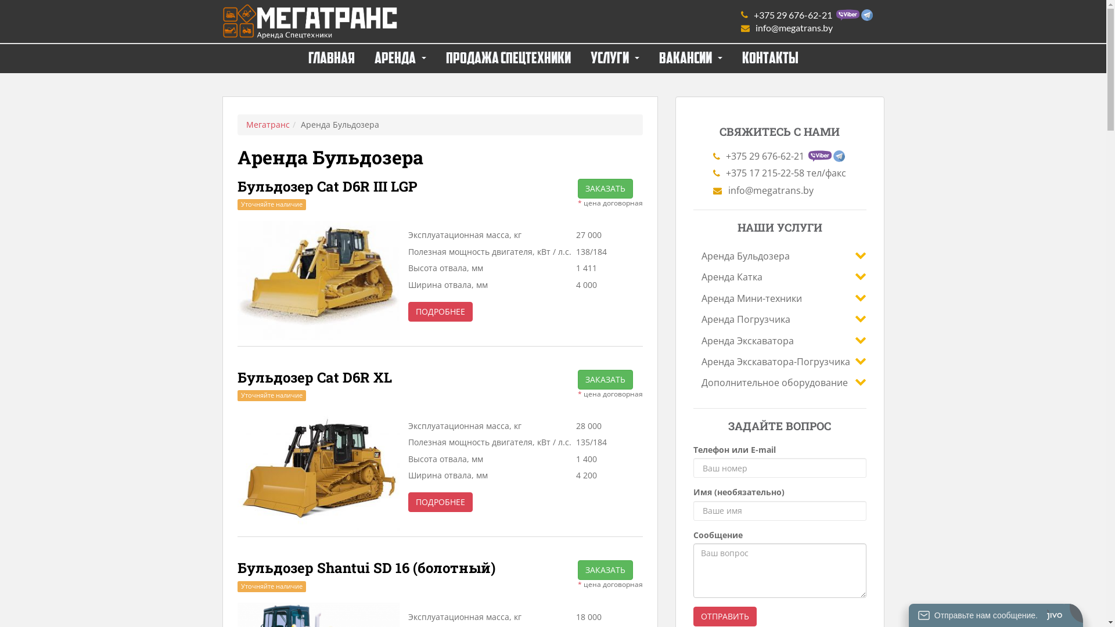 The height and width of the screenshot is (627, 1115). What do you see at coordinates (779, 156) in the screenshot?
I see `+375 29 676-62-21` at bounding box center [779, 156].